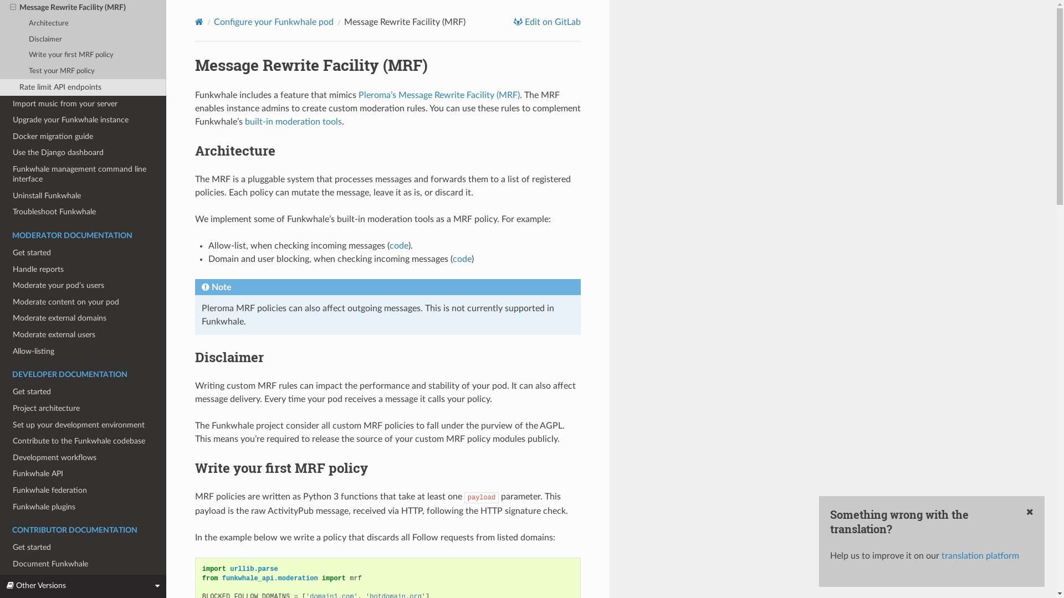 The height and width of the screenshot is (598, 1064). I want to click on Uninstall Funkwhale, so click(83, 196).